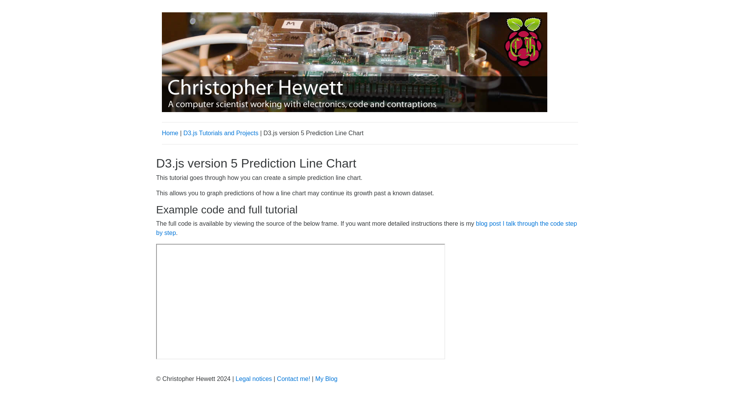  I want to click on Legal notices, so click(253, 379).